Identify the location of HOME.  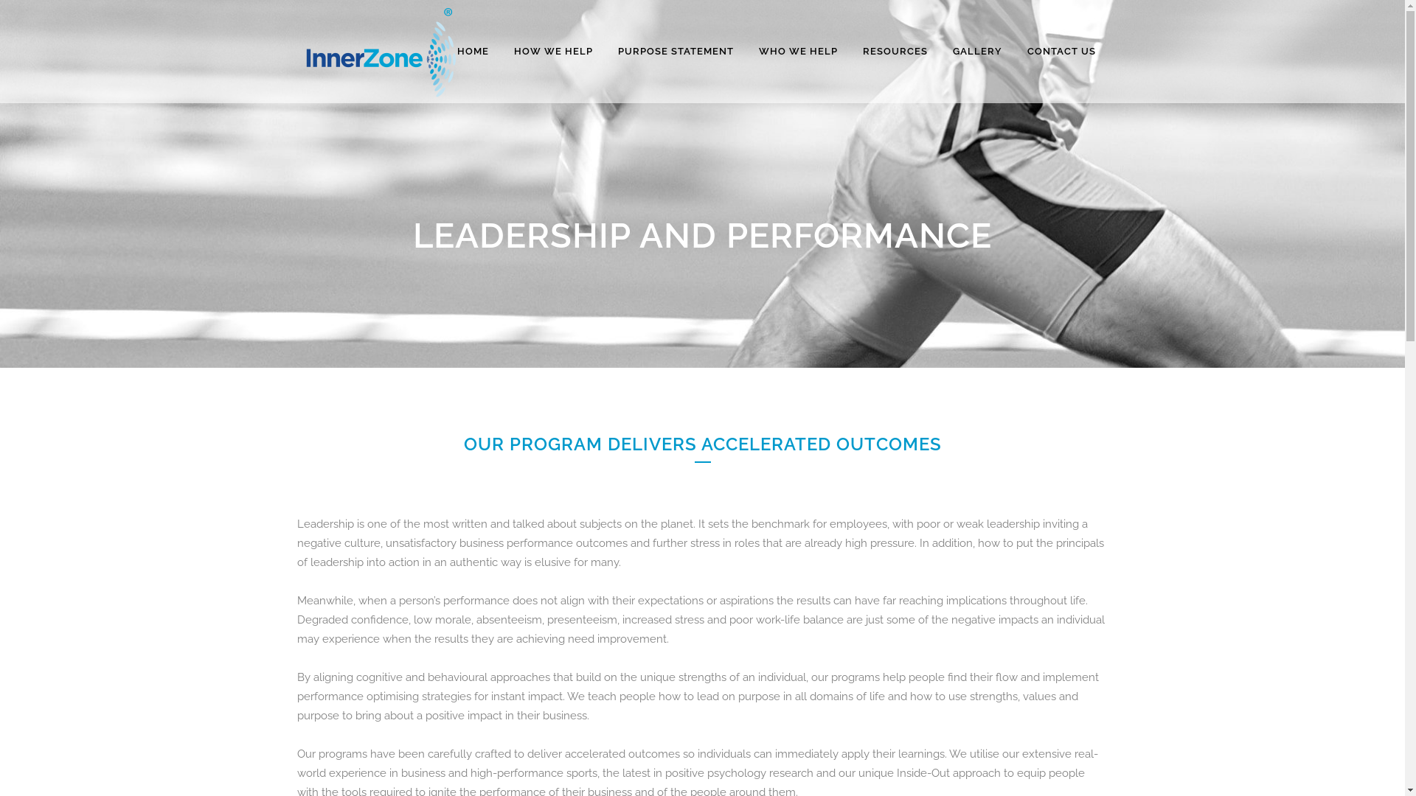
(472, 52).